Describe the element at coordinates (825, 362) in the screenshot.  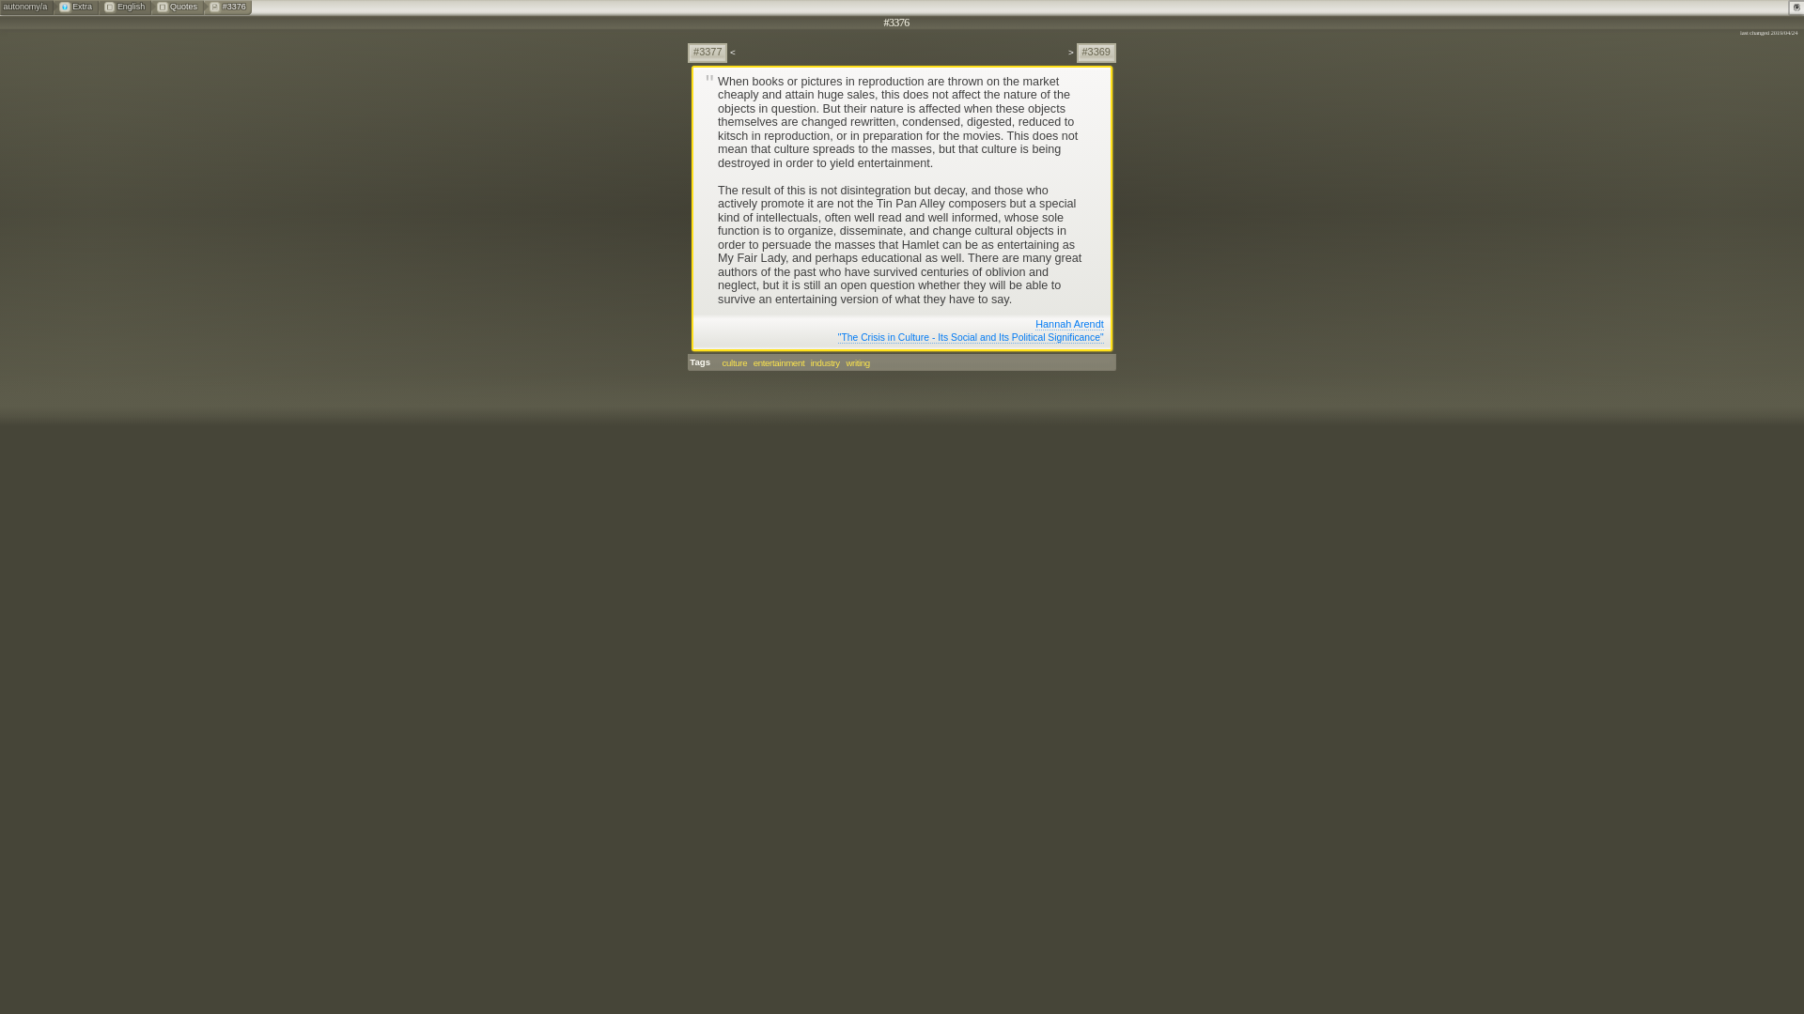
I see `industry` at that location.